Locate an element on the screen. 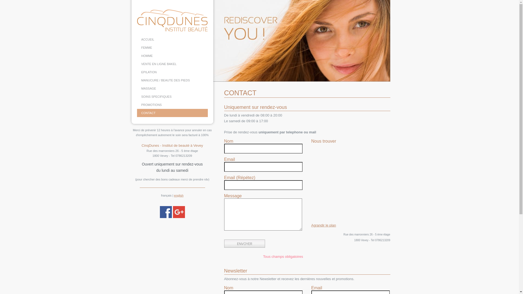 The width and height of the screenshot is (523, 294). Envoyer is located at coordinates (244, 244).